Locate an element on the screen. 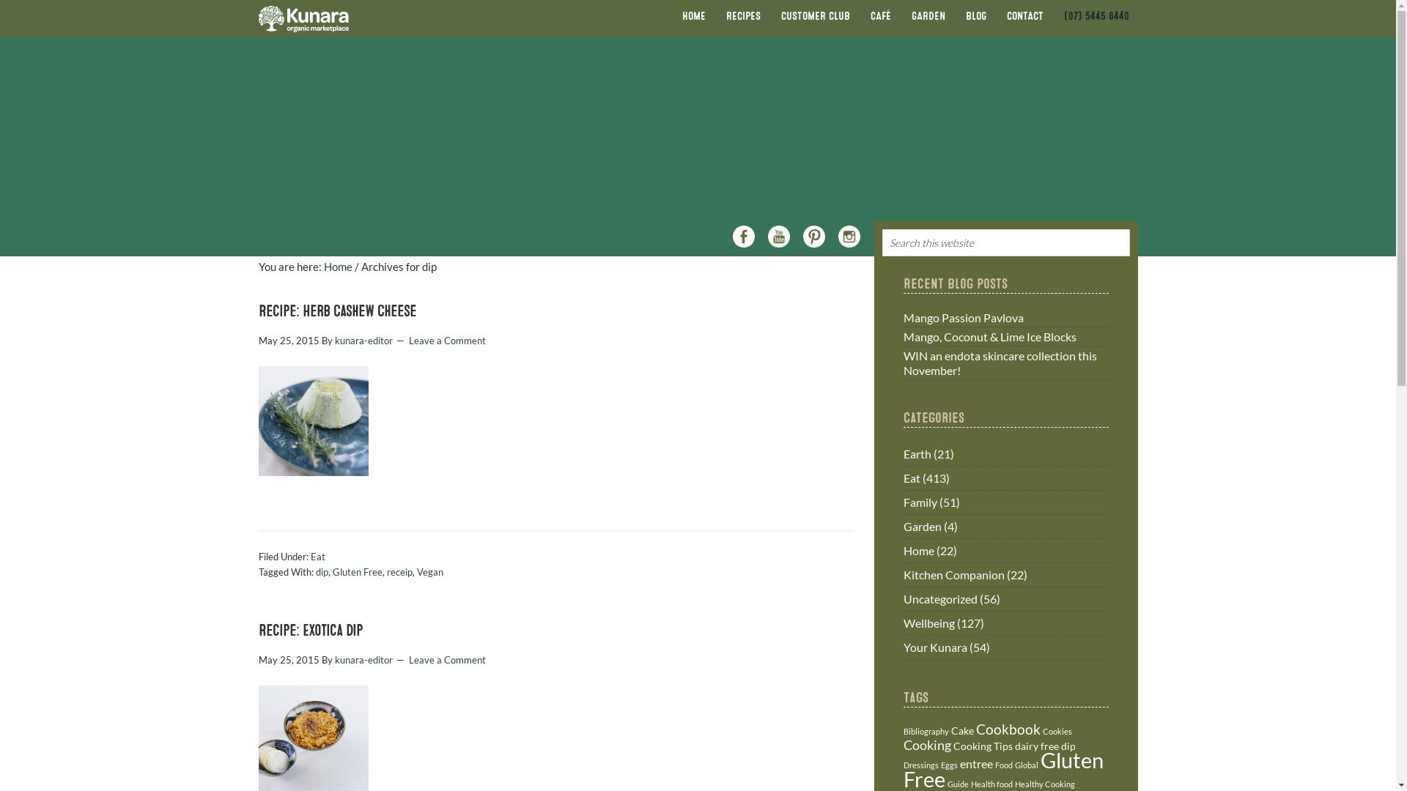 The width and height of the screenshot is (1407, 791). Family is located at coordinates (920, 502).